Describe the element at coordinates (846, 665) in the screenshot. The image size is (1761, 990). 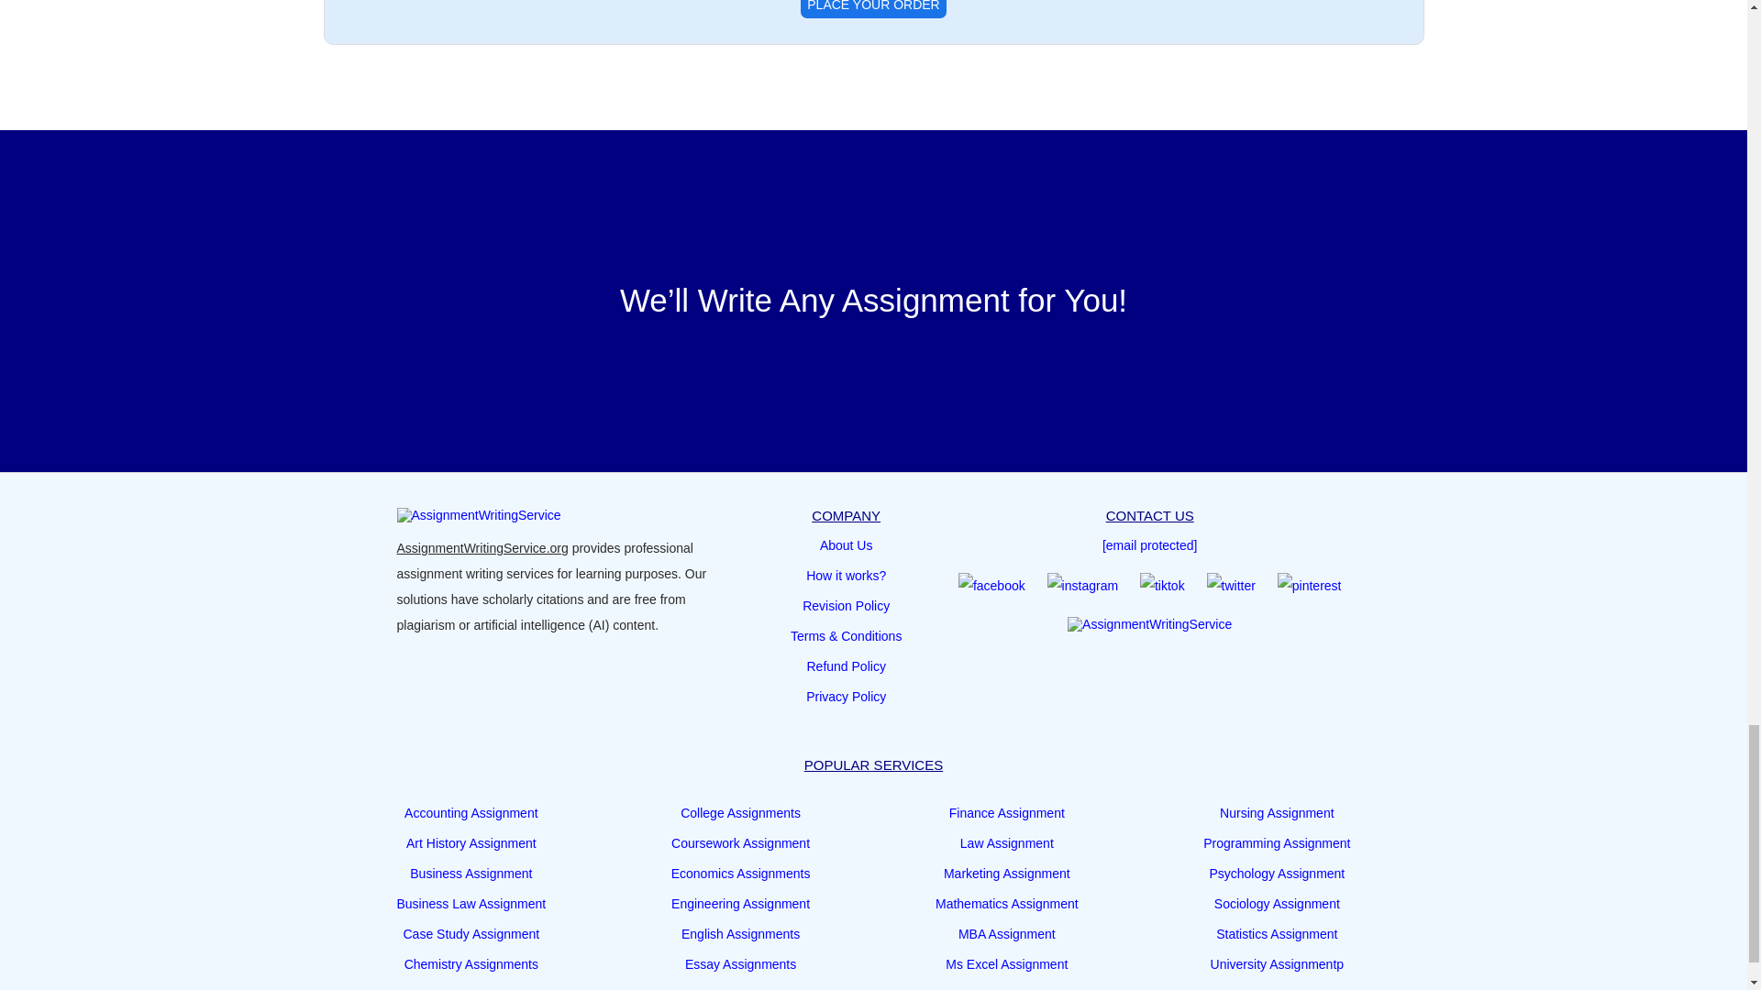
I see `Refund Policy` at that location.